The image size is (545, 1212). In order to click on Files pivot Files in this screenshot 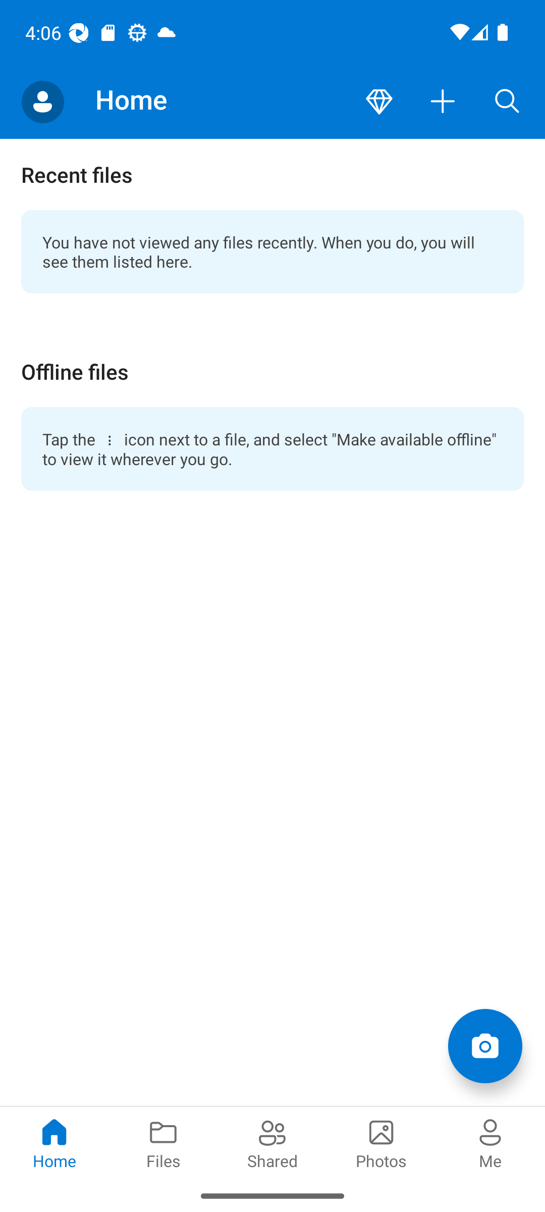, I will do `click(163, 1142)`.